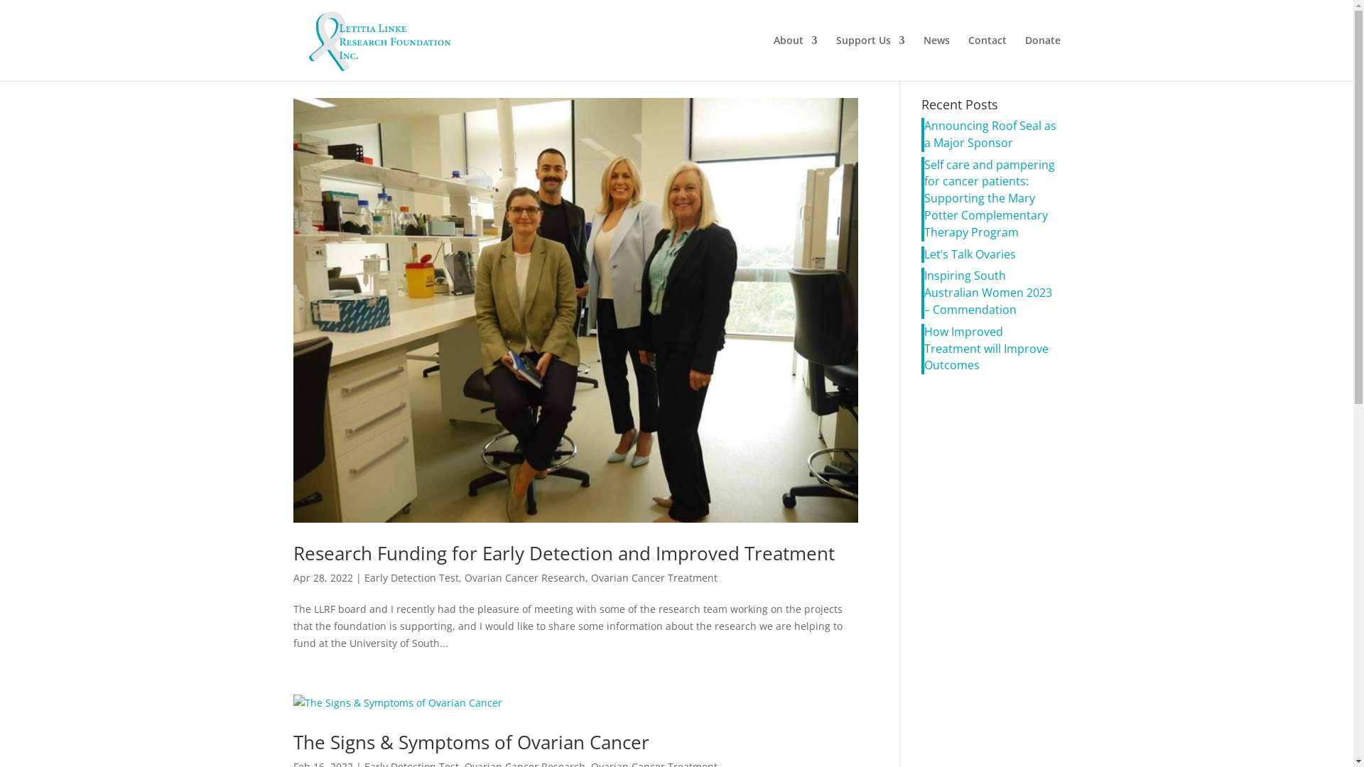  I want to click on Ovarian Cancer Research, so click(525, 578).